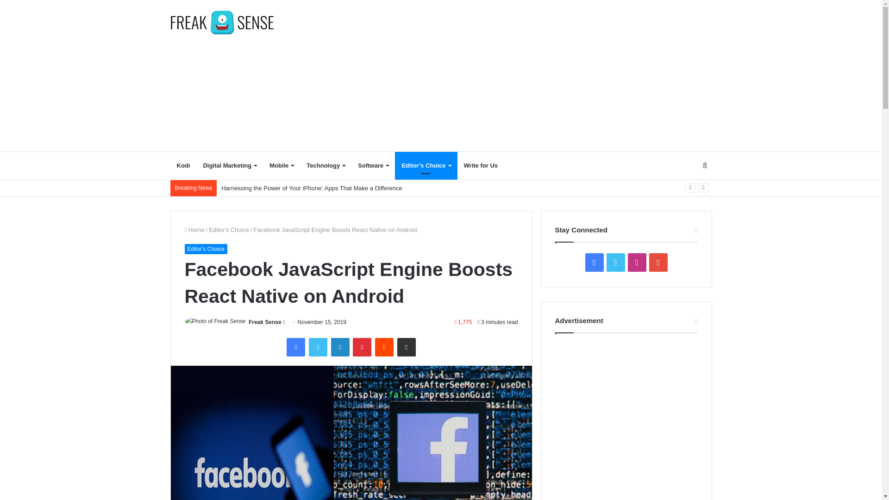  What do you see at coordinates (384, 347) in the screenshot?
I see `Reddit` at bounding box center [384, 347].